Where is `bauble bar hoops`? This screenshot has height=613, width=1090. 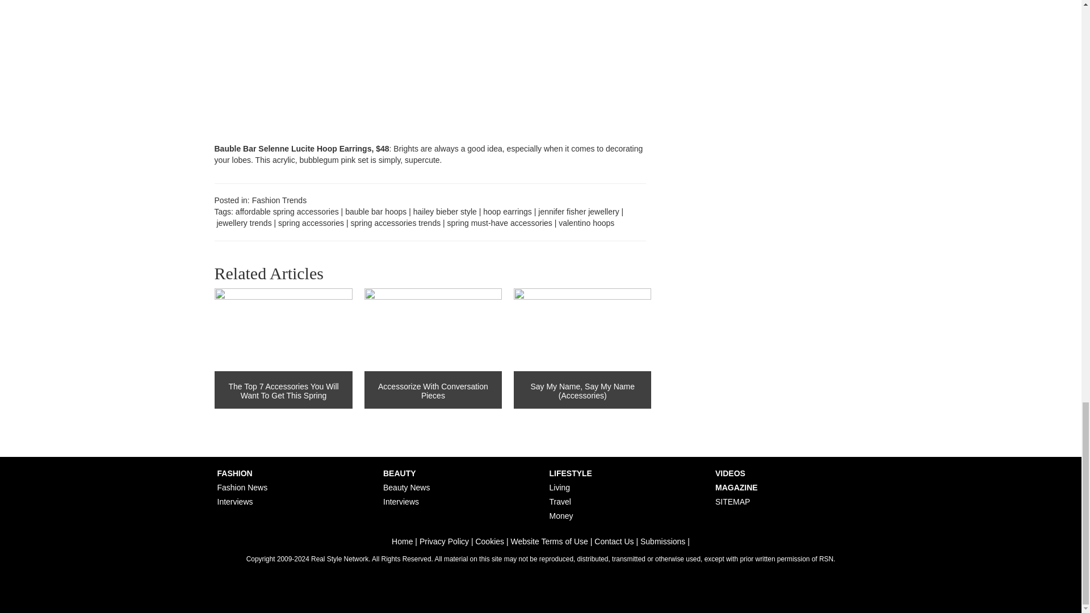
bauble bar hoops is located at coordinates (376, 212).